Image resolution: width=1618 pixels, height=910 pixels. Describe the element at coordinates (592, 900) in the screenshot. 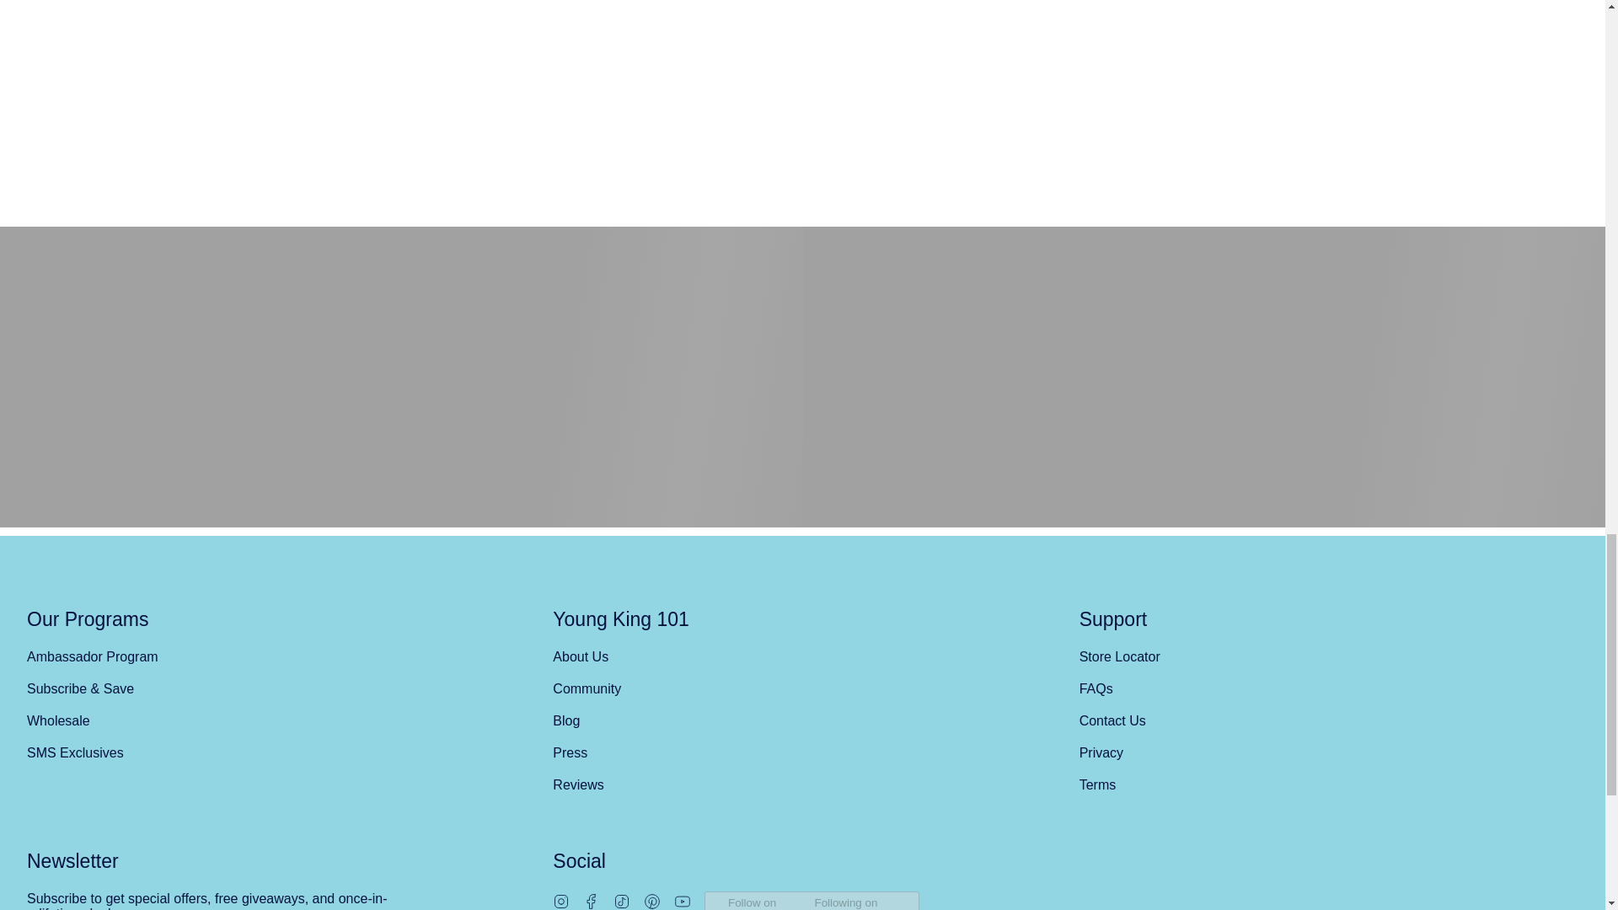

I see `Young King Hair Care on Facebook` at that location.